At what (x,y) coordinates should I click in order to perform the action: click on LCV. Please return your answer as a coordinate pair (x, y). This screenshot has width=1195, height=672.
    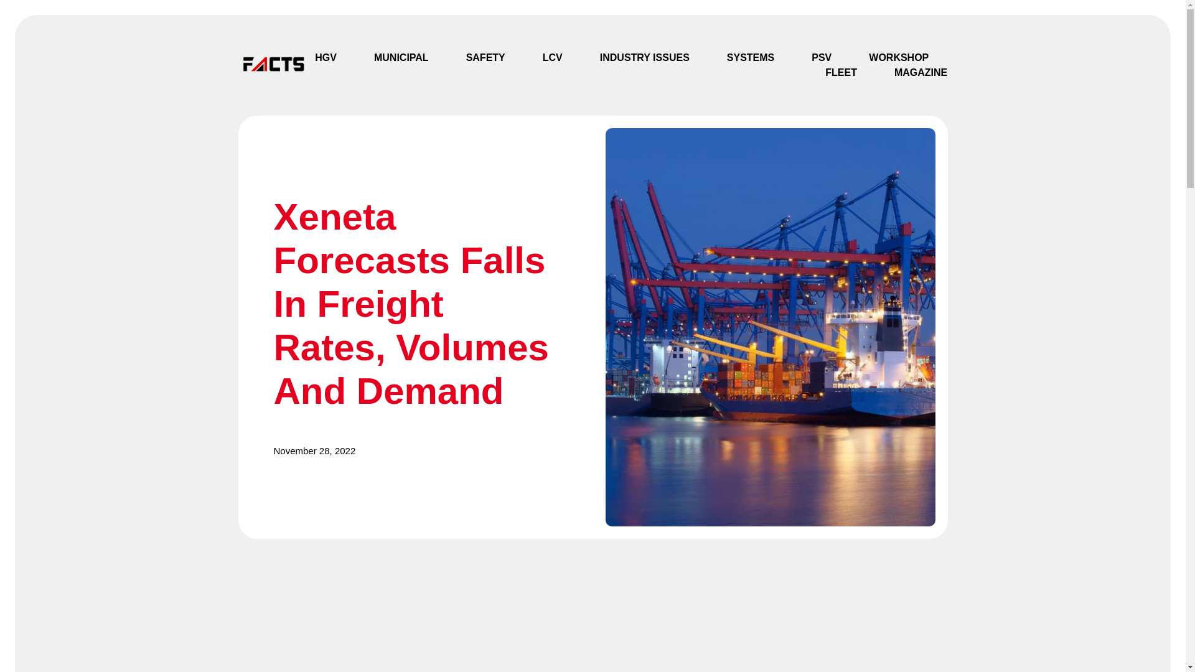
    Looking at the image, I should click on (553, 57).